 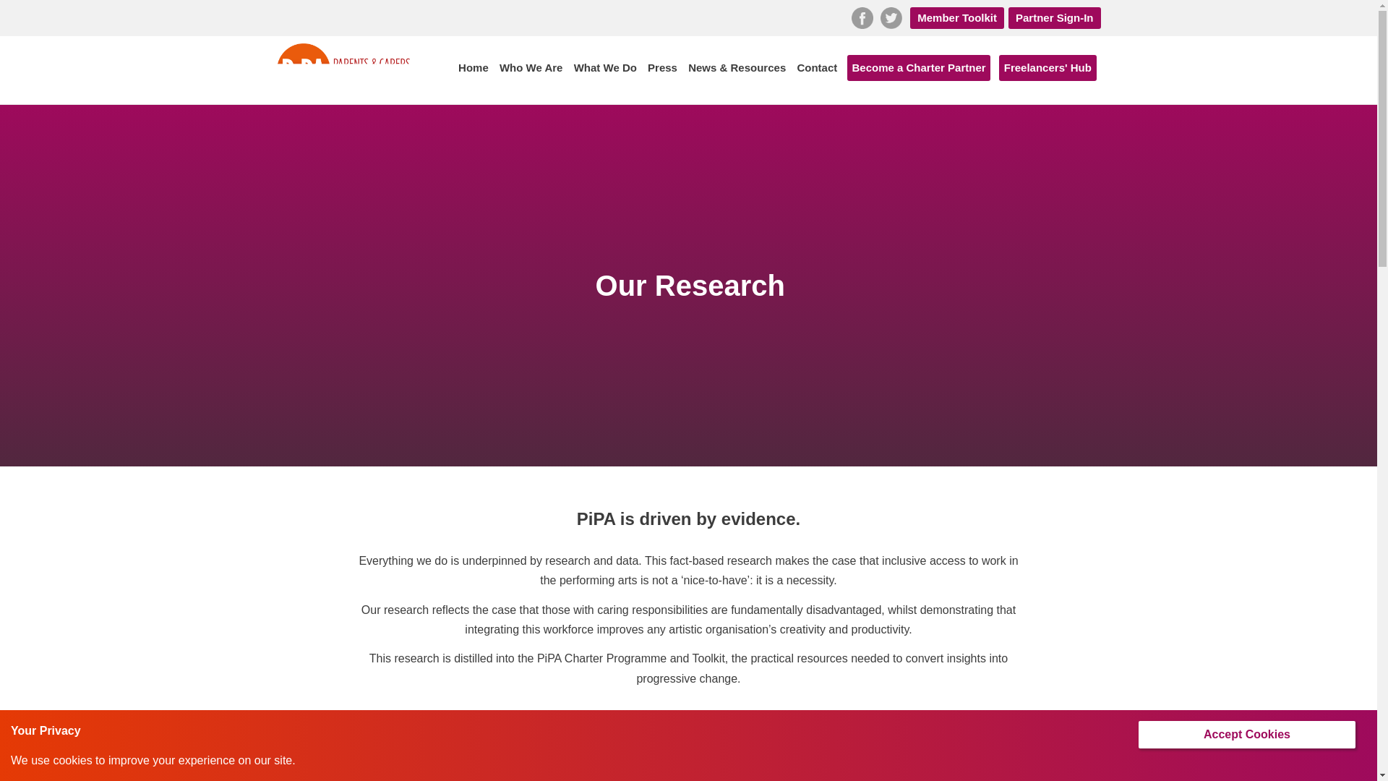 I want to click on Contact, so click(x=817, y=68).